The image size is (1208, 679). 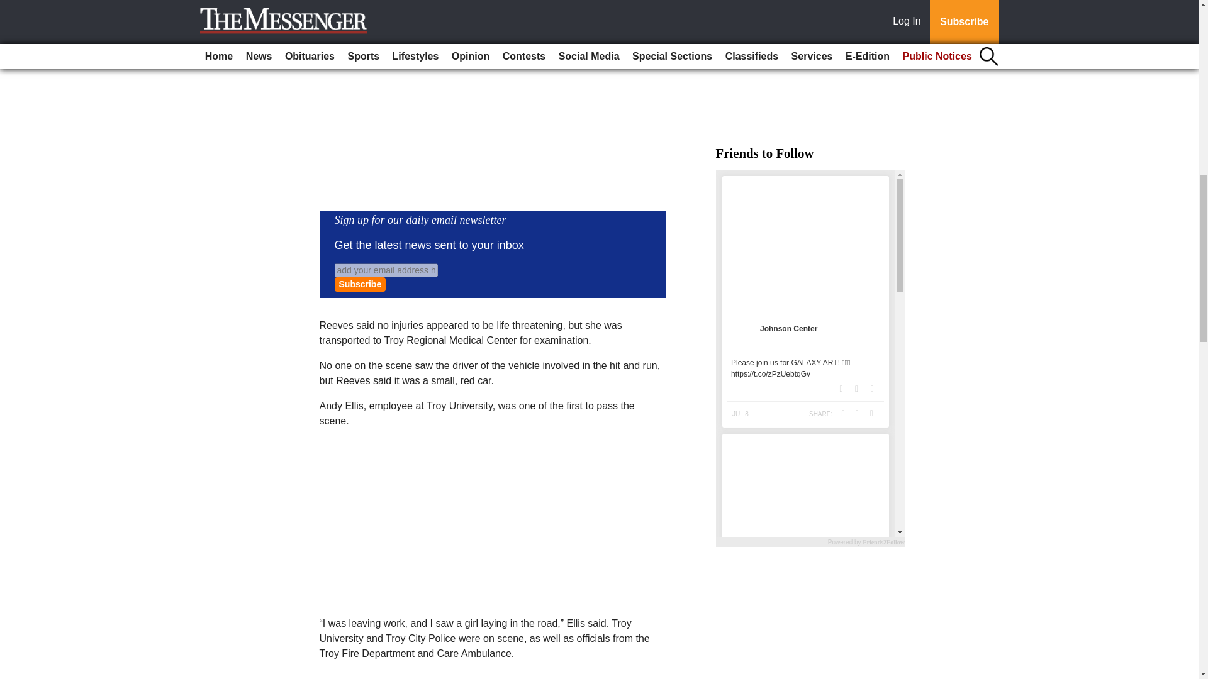 I want to click on Subscribe, so click(x=360, y=284).